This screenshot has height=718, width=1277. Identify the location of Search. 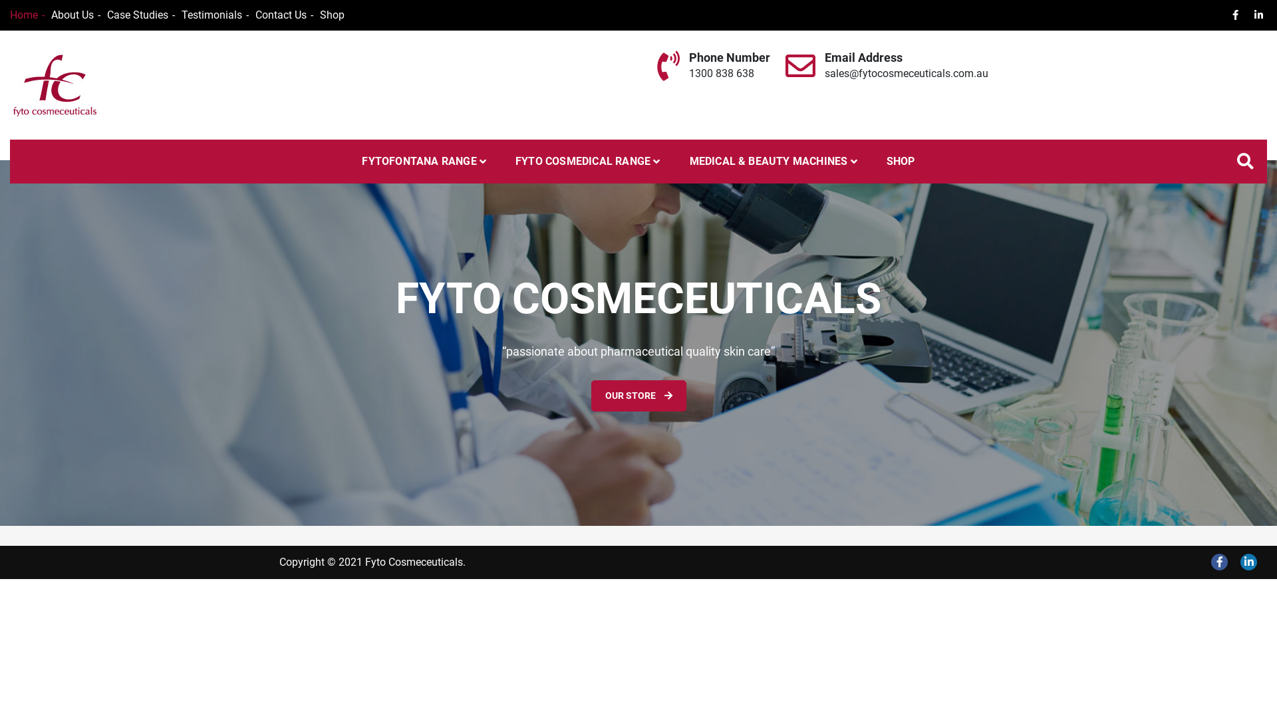
(777, 334).